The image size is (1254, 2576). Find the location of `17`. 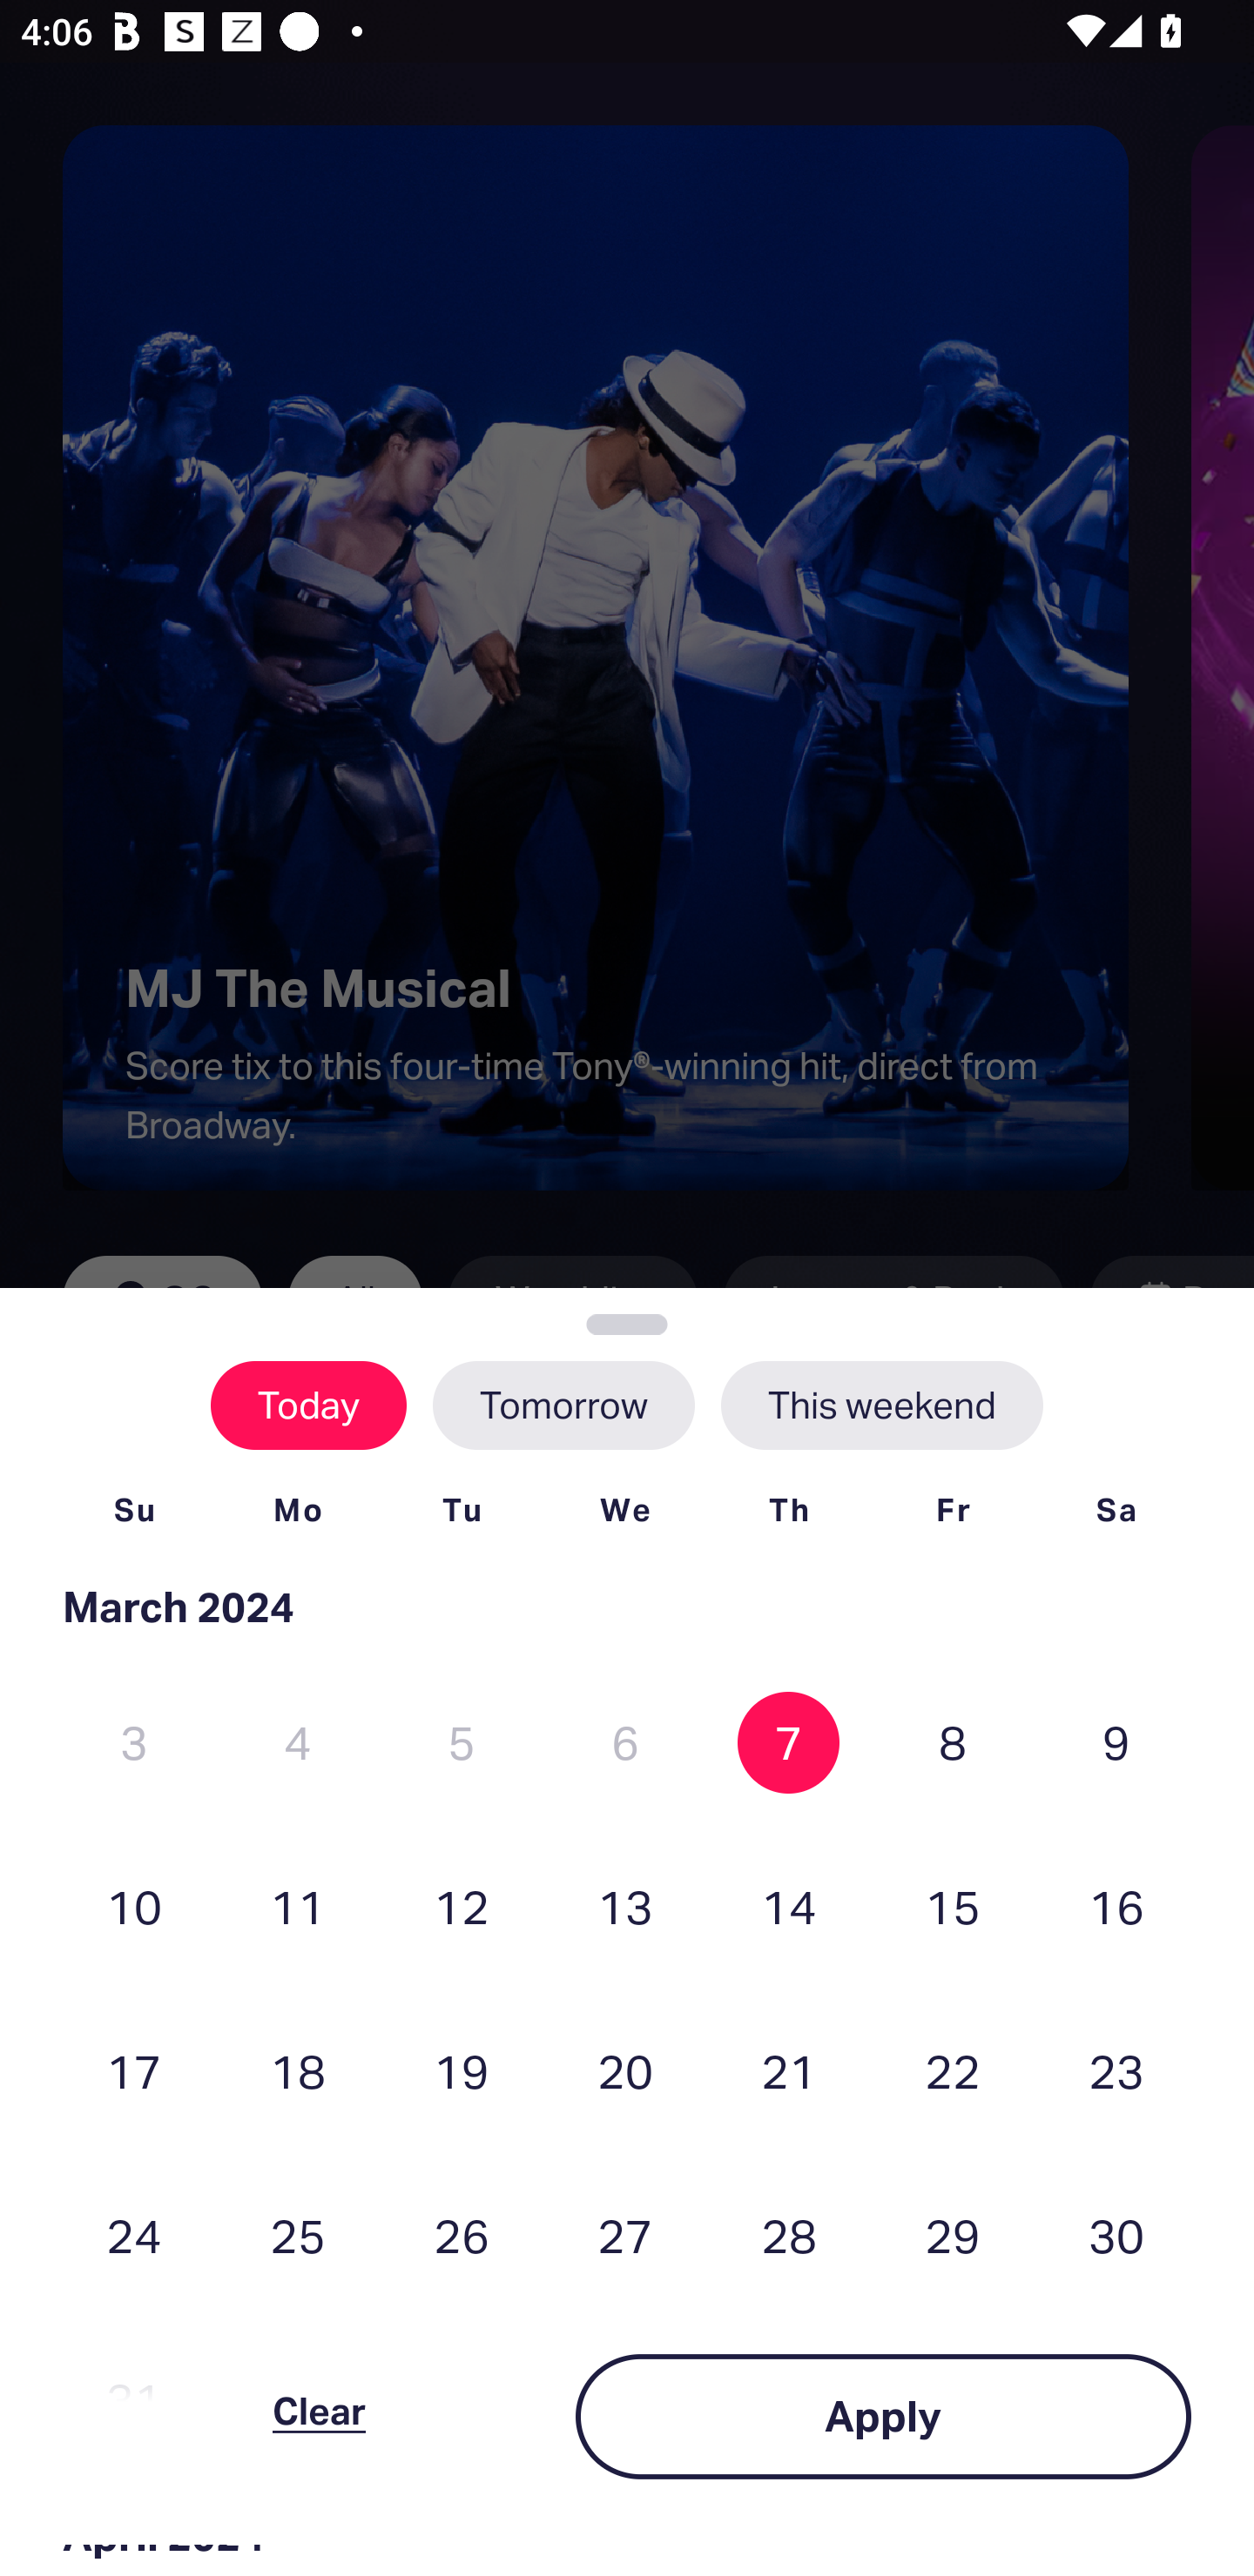

17 is located at coordinates (134, 2070).